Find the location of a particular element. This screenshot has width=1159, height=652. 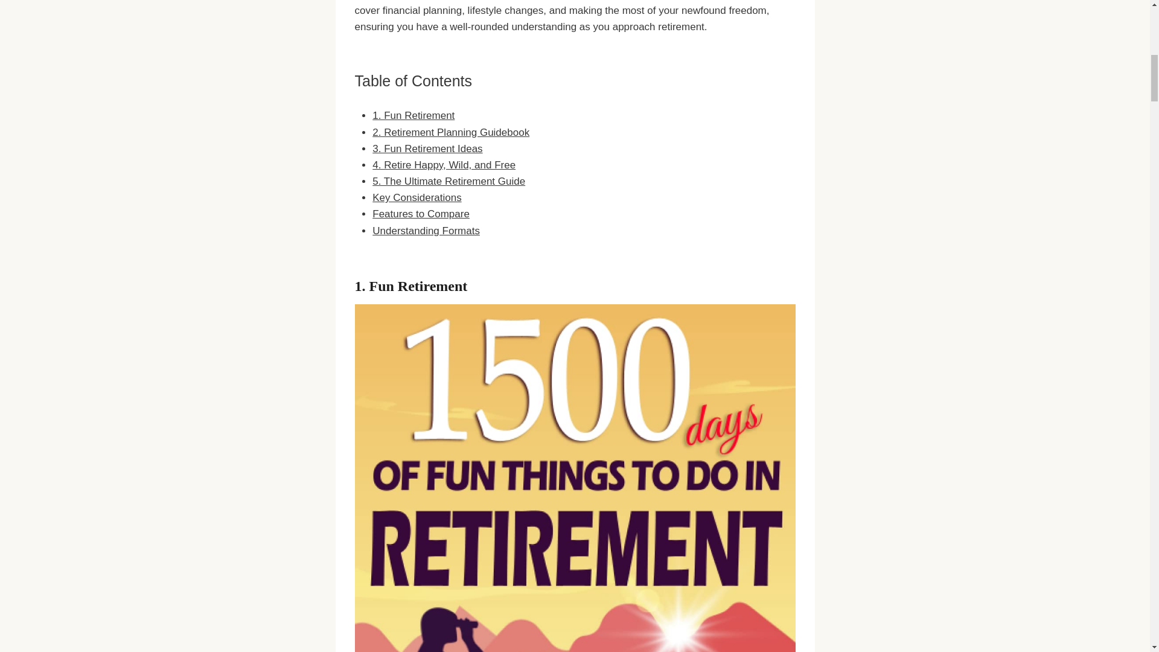

Features to Compare is located at coordinates (420, 214).